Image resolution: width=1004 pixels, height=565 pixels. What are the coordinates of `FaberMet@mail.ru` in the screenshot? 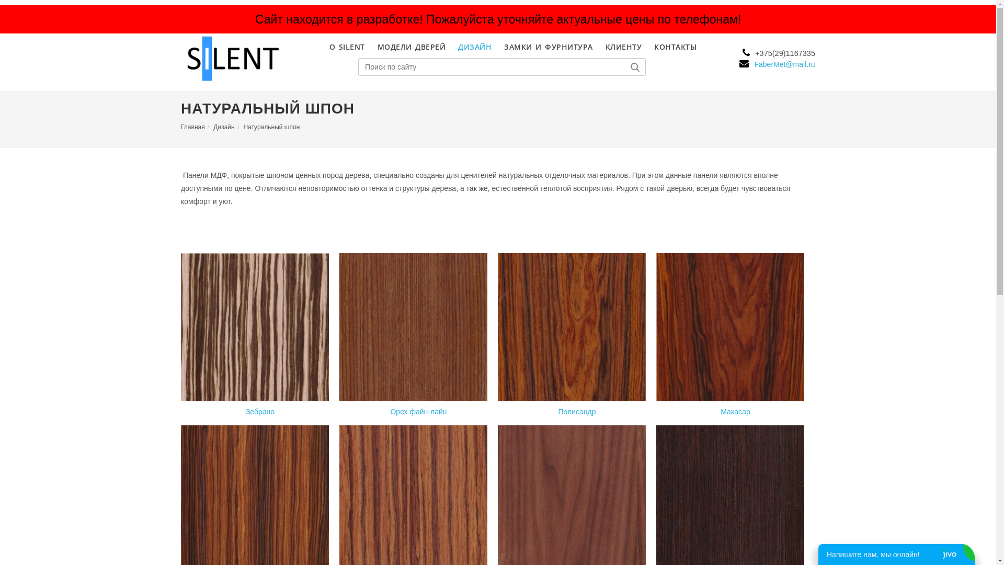 It's located at (777, 64).